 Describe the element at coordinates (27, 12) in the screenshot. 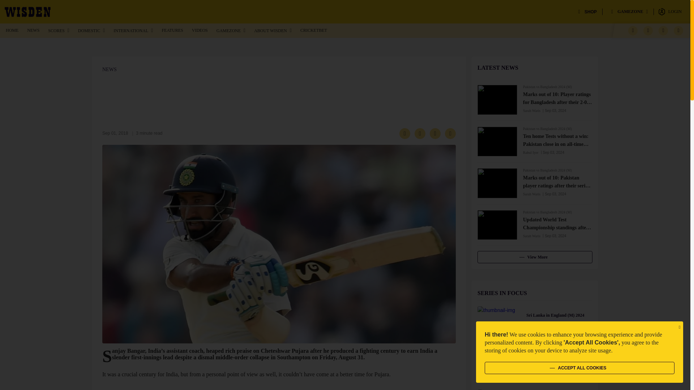

I see `Wisden` at that location.